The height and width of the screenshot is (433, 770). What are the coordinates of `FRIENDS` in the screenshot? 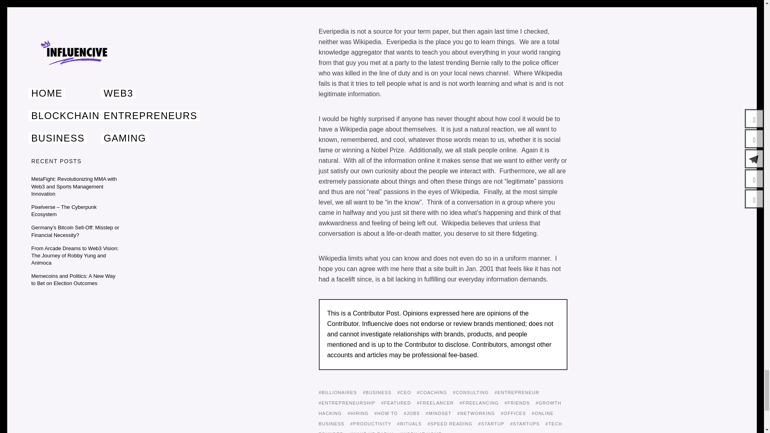 It's located at (517, 403).